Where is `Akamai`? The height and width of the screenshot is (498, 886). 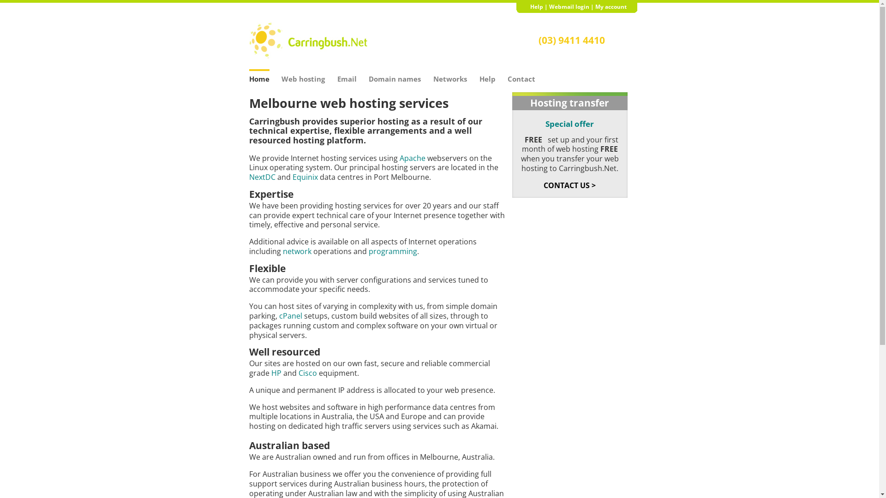 Akamai is located at coordinates (484, 426).